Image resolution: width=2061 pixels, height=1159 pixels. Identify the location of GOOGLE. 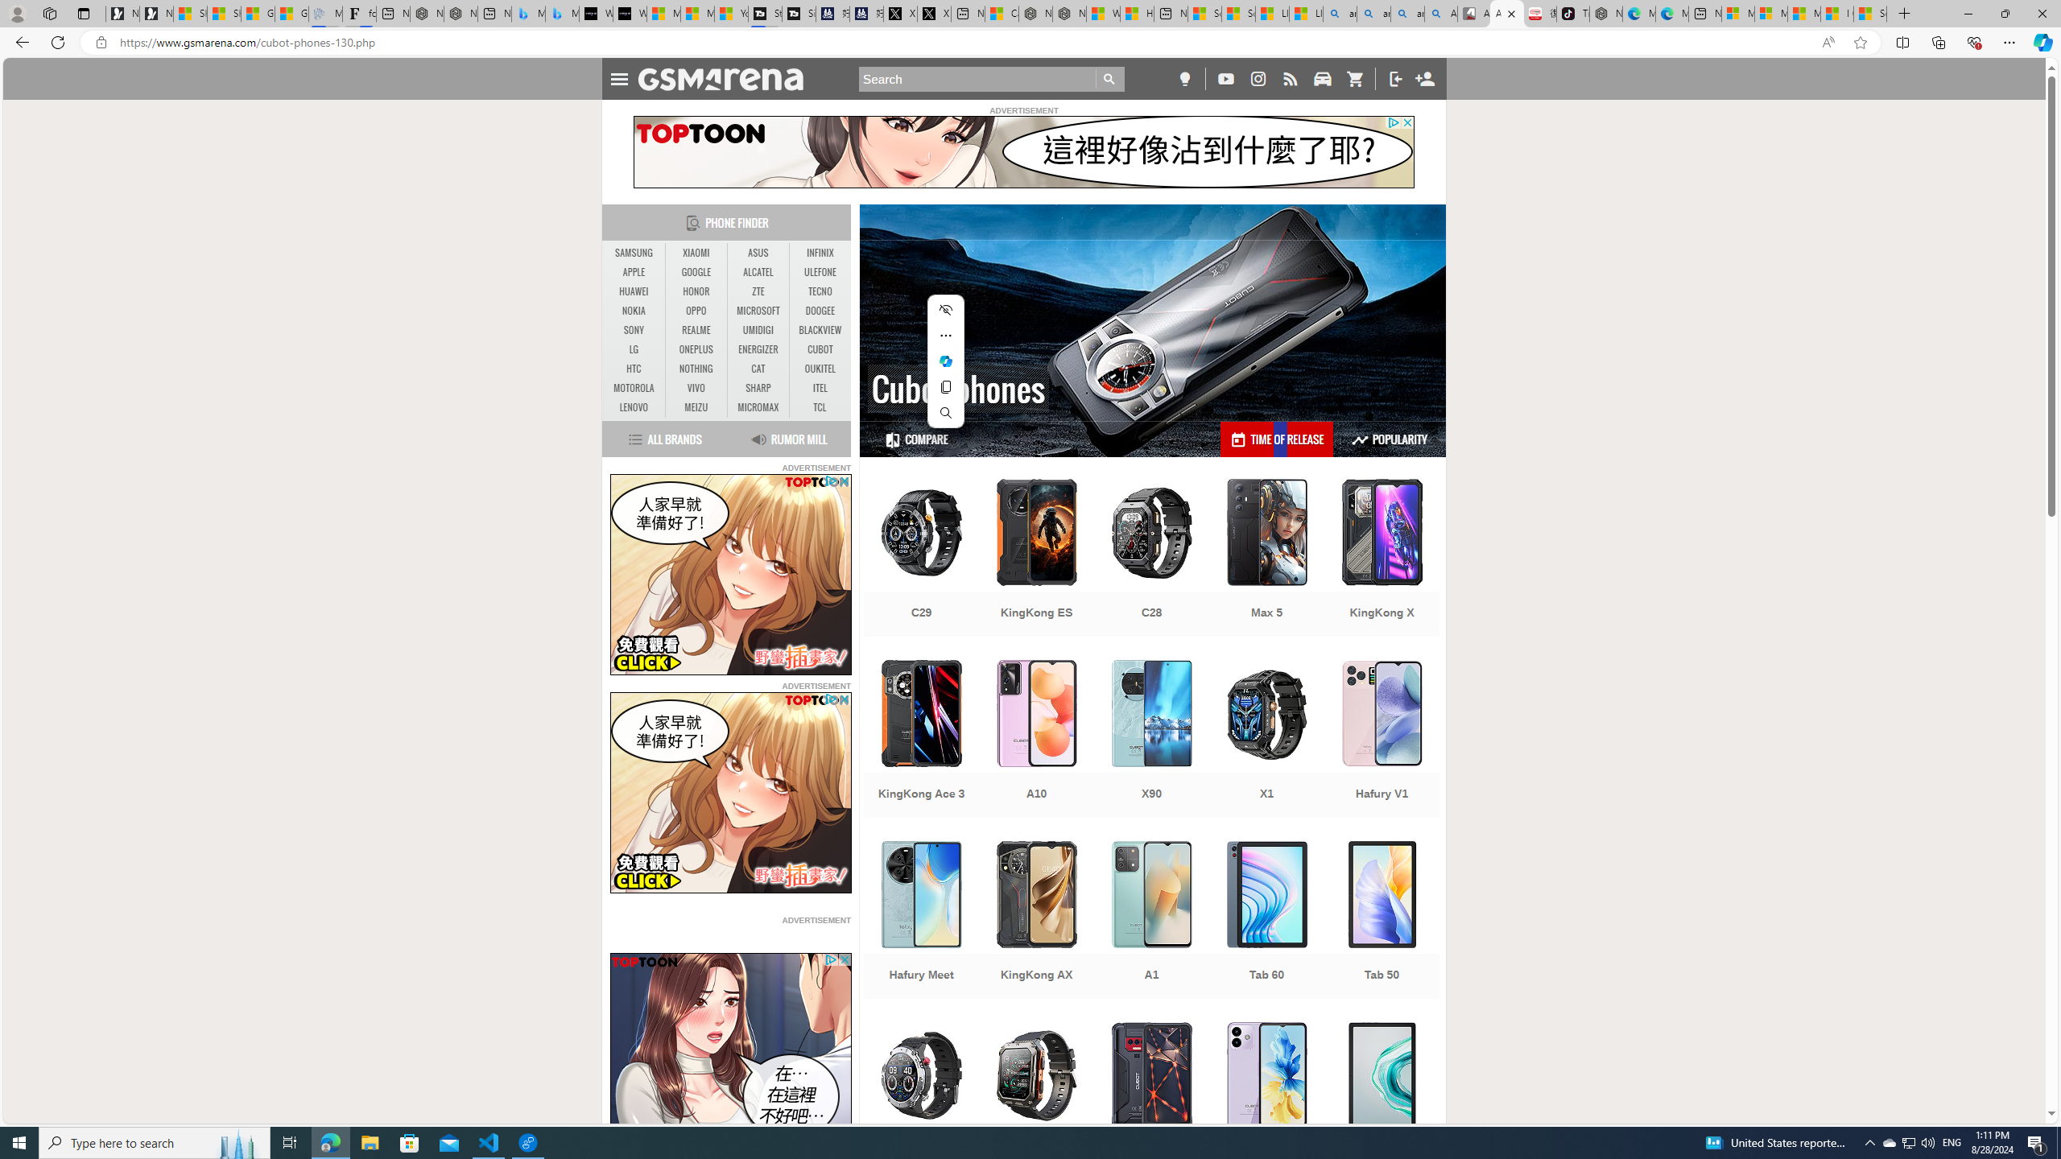
(696, 272).